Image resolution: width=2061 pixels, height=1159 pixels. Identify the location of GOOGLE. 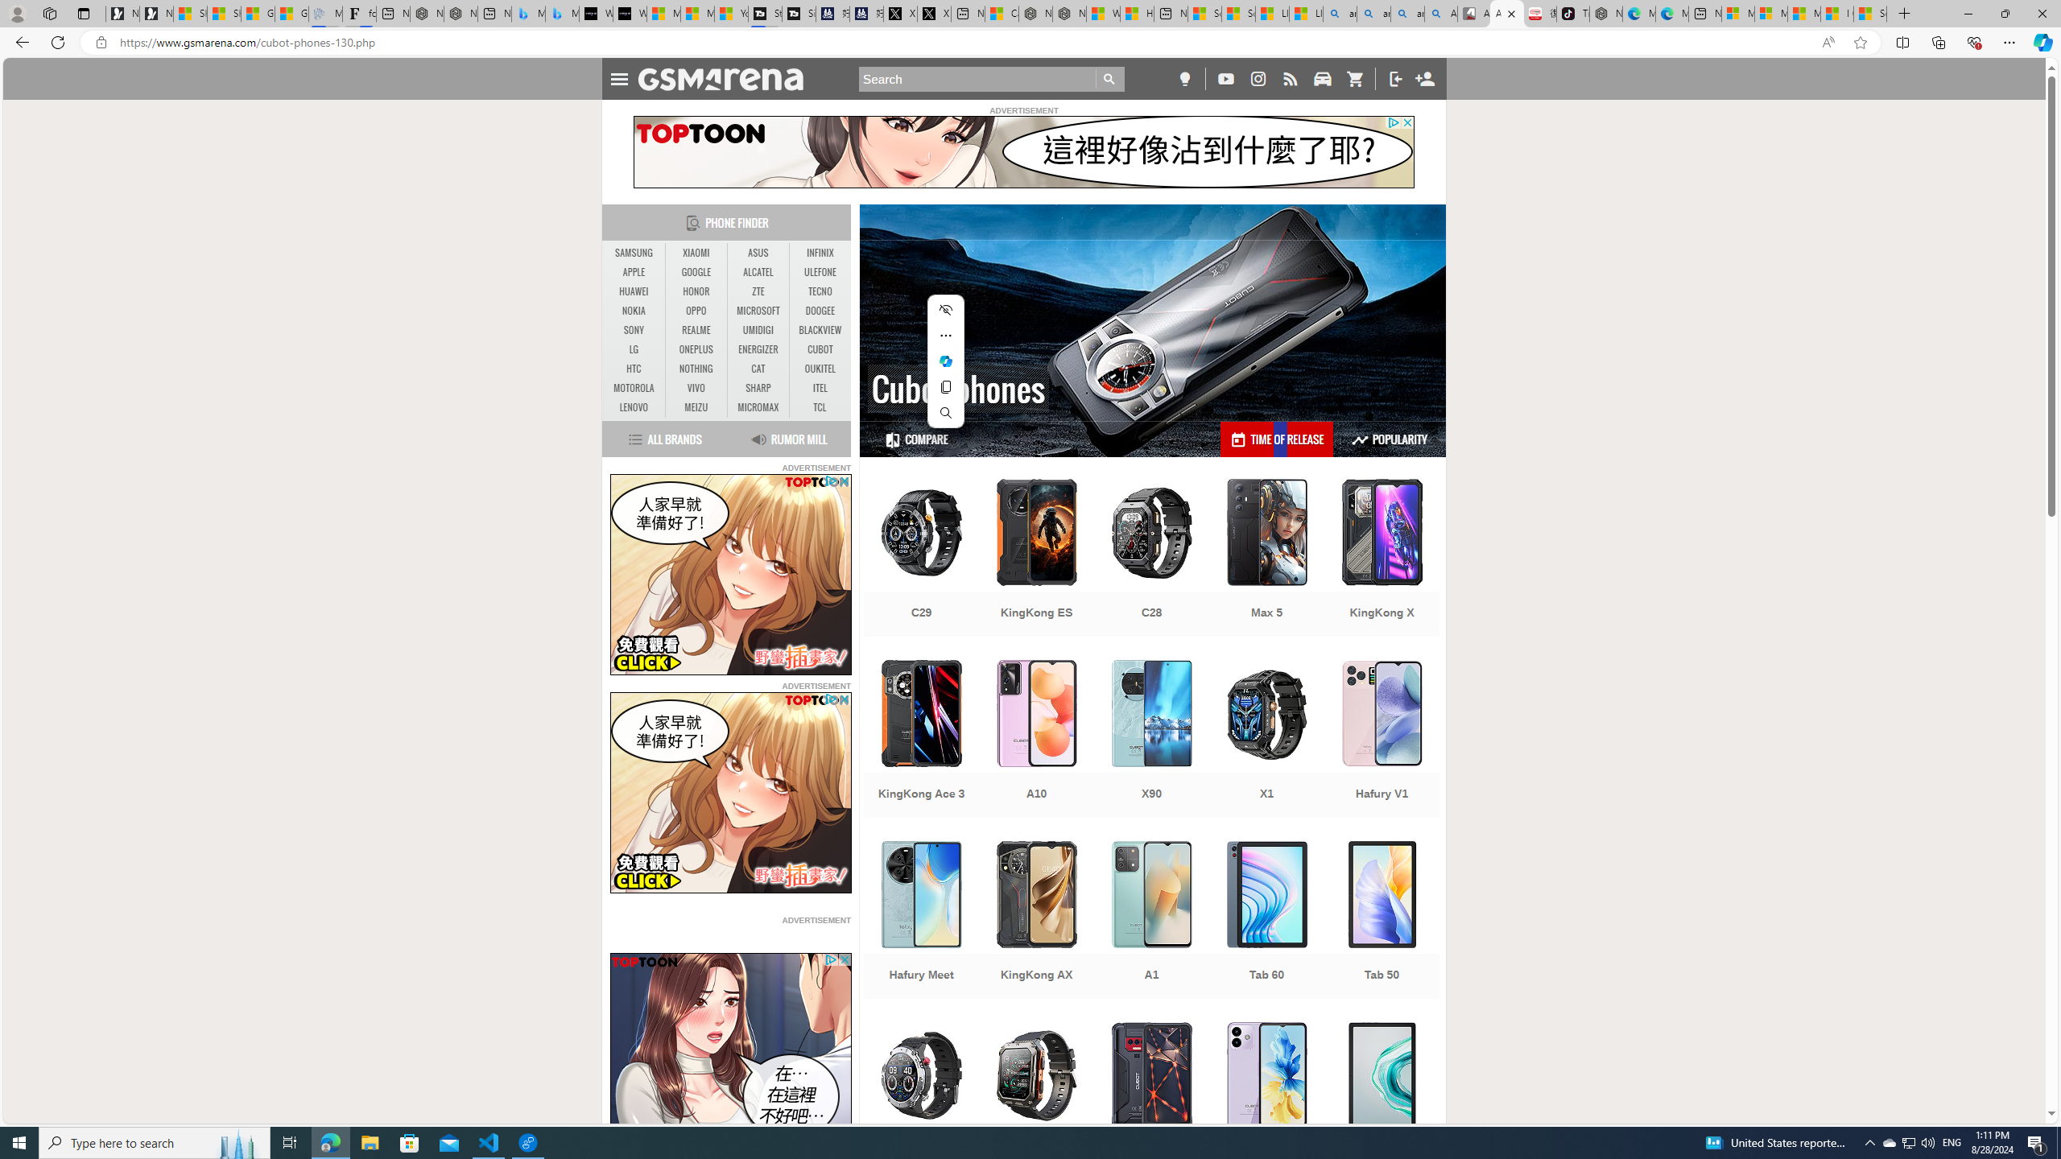
(696, 272).